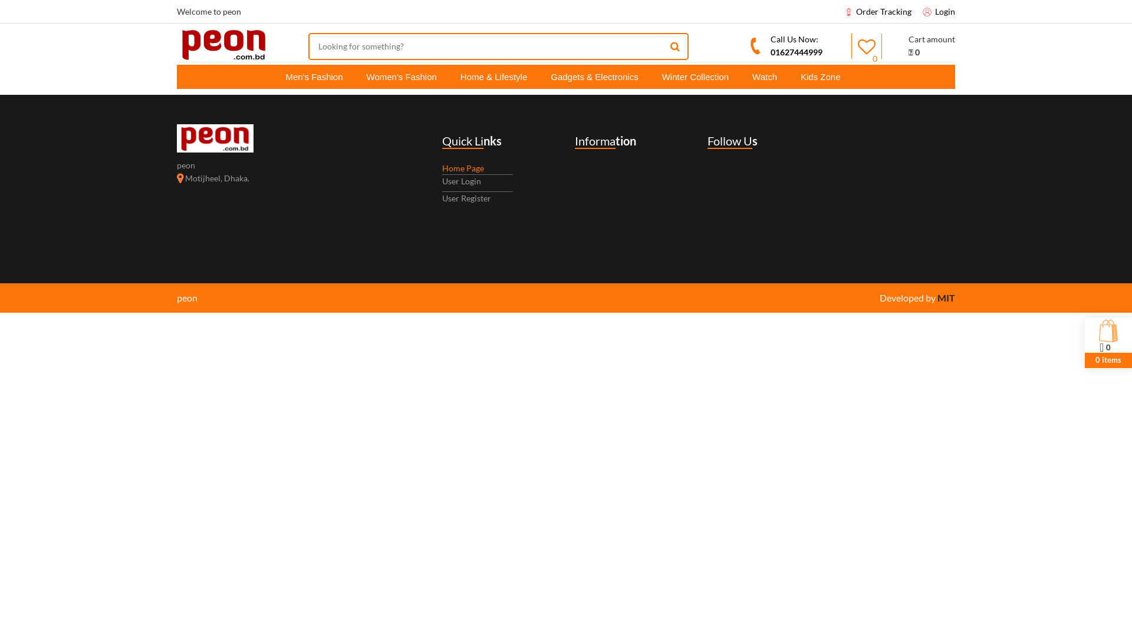 The image size is (1132, 636). I want to click on Women's Fashion, so click(402, 77).